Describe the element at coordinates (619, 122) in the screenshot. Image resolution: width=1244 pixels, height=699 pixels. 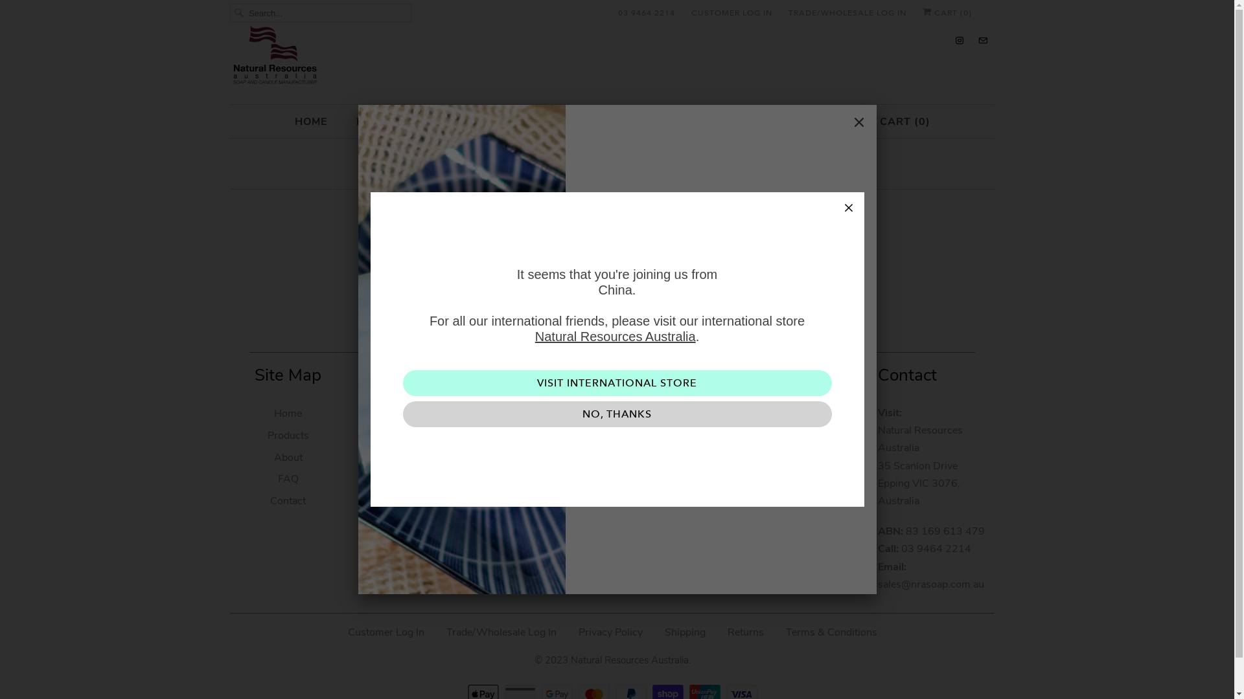
I see `CONTRACT MANUFACTURING` at that location.